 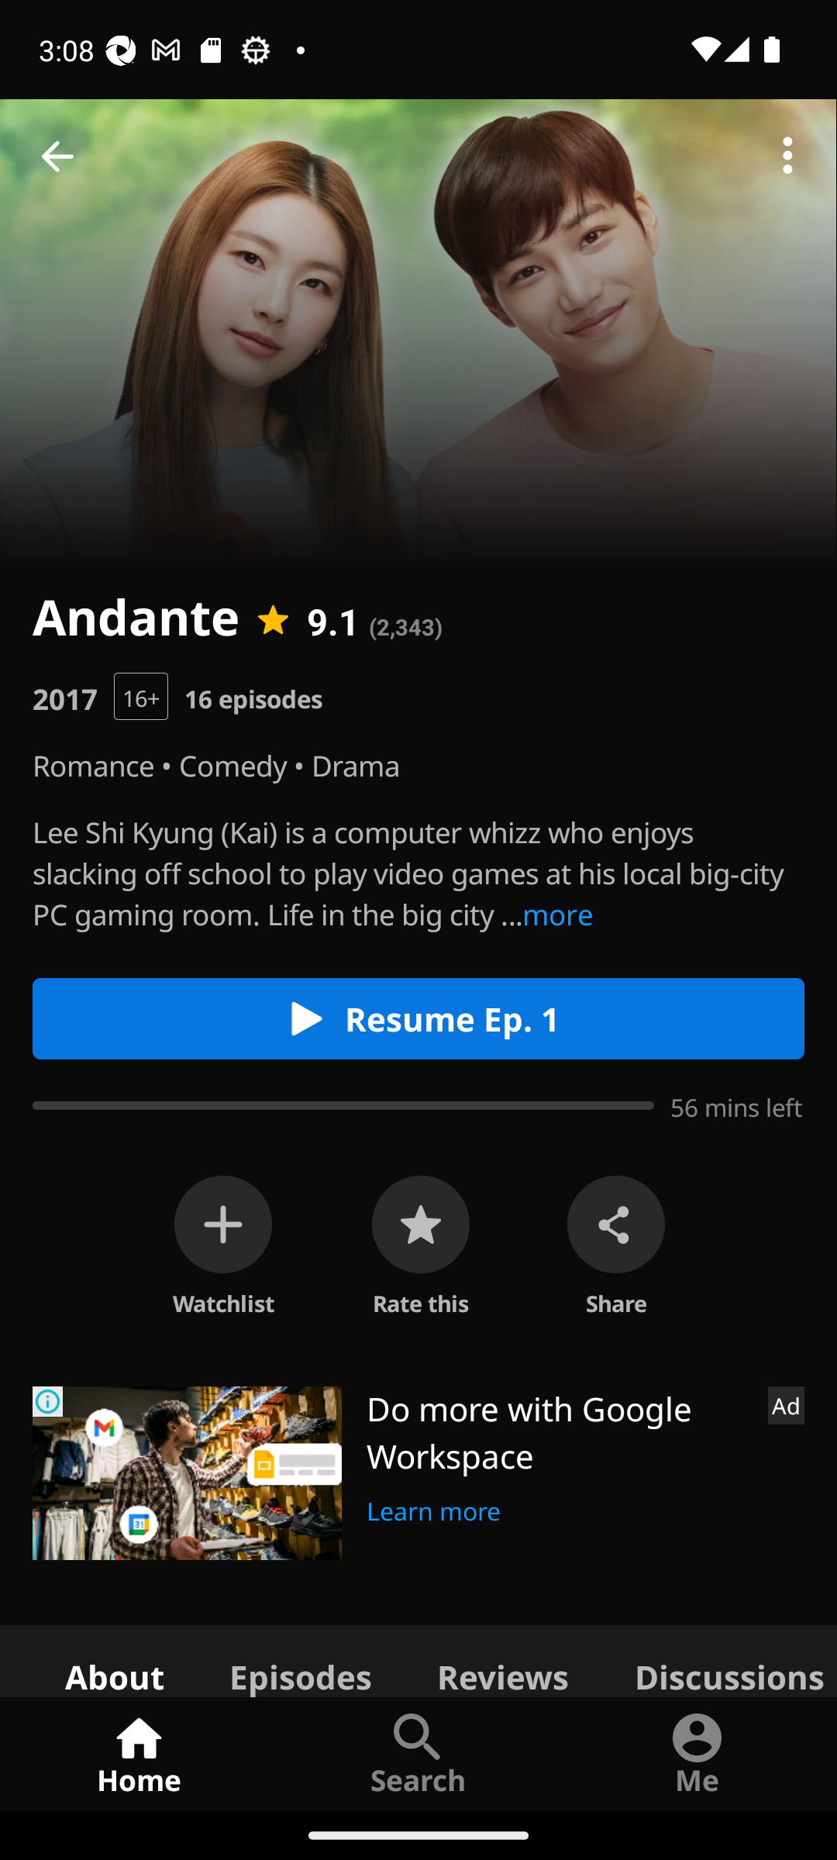 I want to click on Learn more, so click(x=434, y=1508).